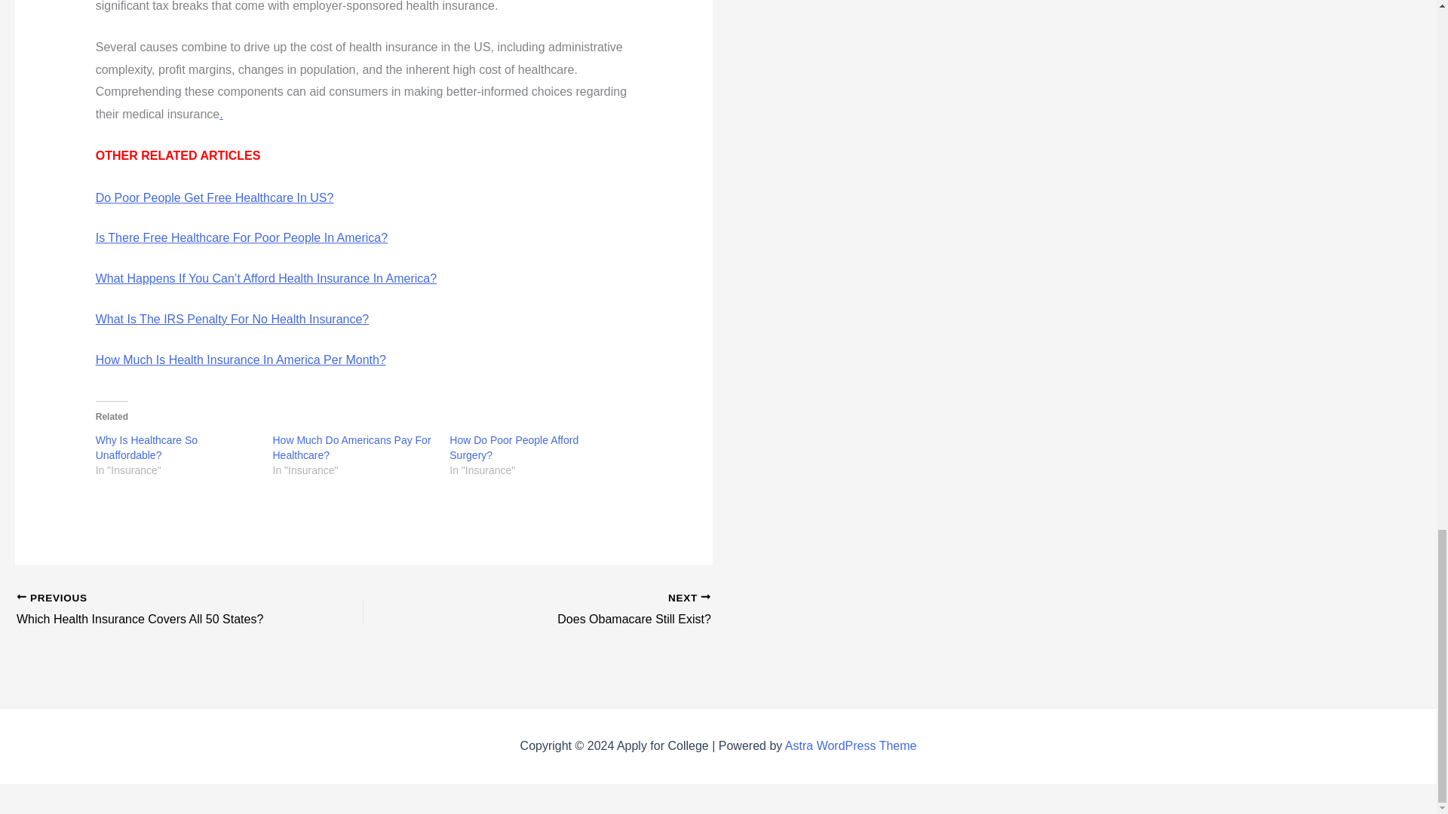 The image size is (1448, 814). What do you see at coordinates (155, 610) in the screenshot?
I see `Which Health Insurance Covers All 50 States?` at bounding box center [155, 610].